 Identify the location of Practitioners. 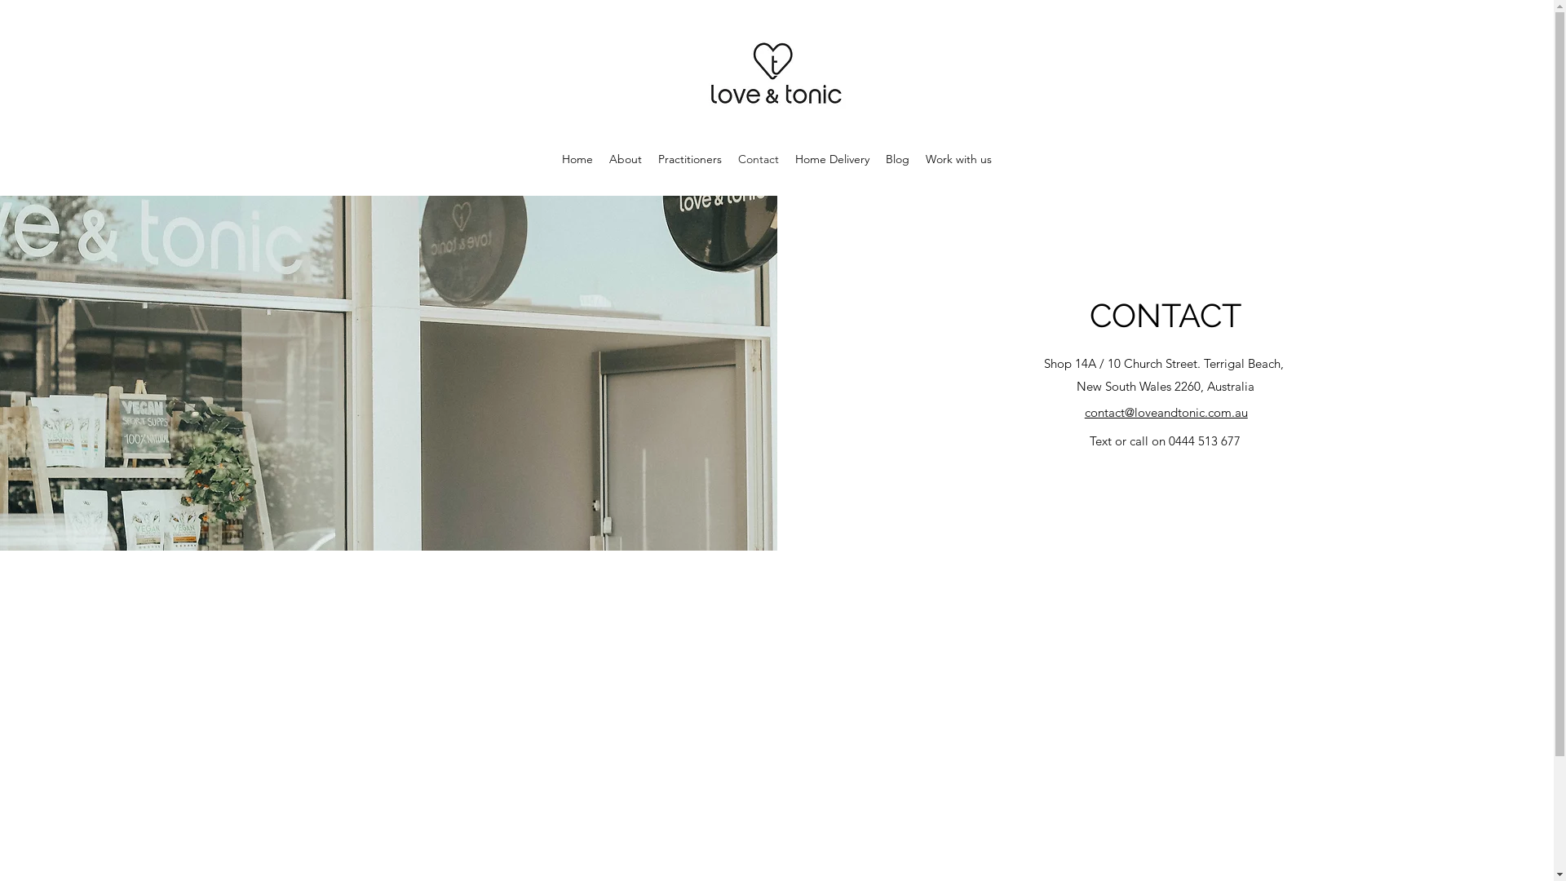
(690, 159).